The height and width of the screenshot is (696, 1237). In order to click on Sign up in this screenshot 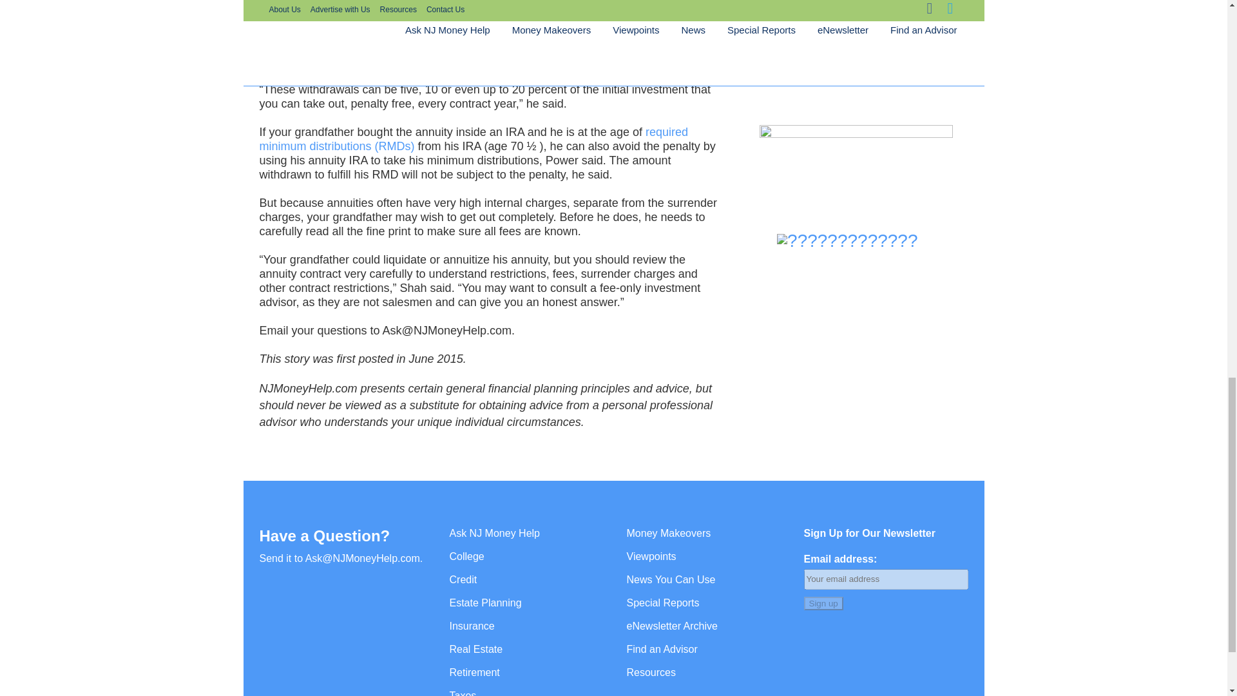, I will do `click(823, 603)`.